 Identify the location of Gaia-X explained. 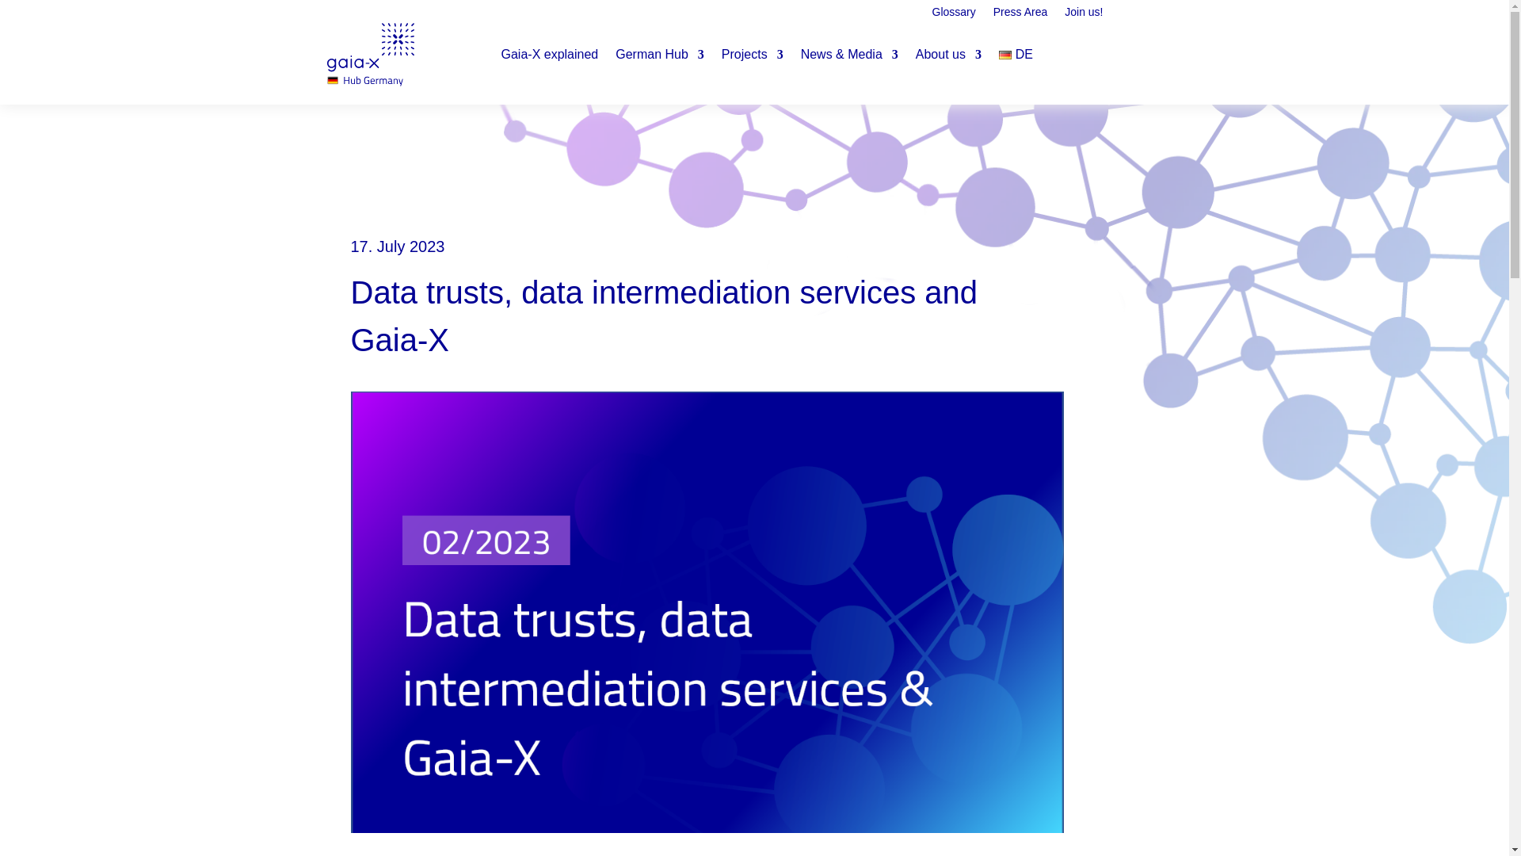
(548, 54).